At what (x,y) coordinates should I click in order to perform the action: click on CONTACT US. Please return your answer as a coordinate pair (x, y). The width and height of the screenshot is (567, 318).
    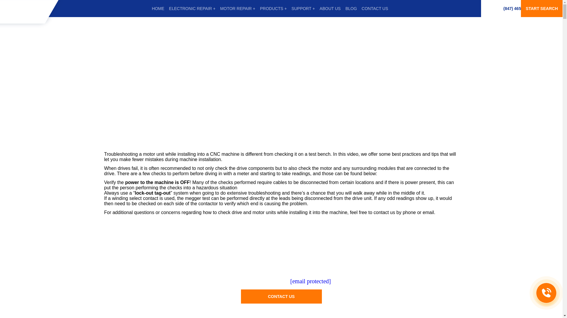
    Looking at the image, I should click on (375, 9).